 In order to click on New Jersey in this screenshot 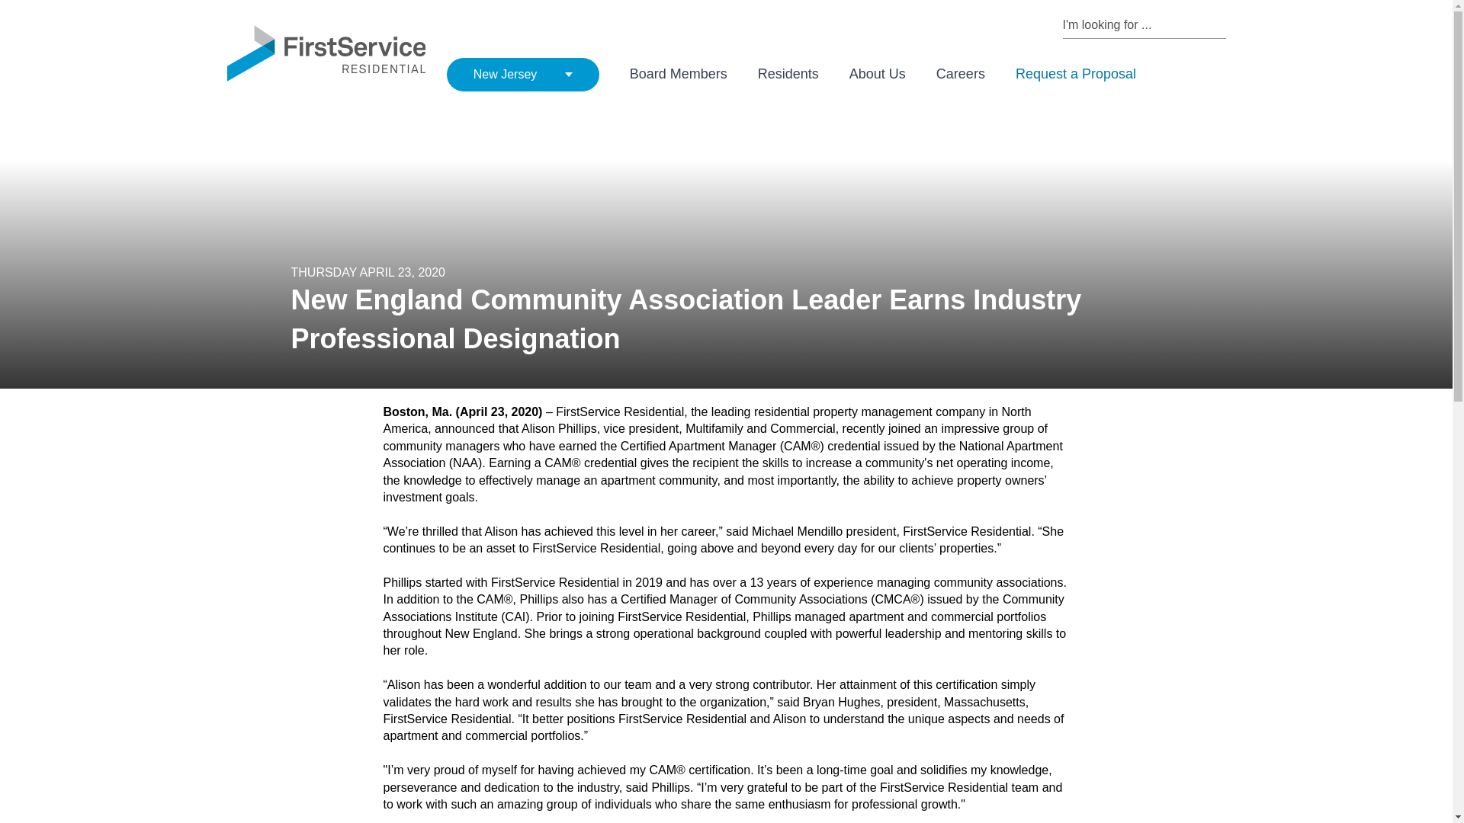, I will do `click(522, 74)`.